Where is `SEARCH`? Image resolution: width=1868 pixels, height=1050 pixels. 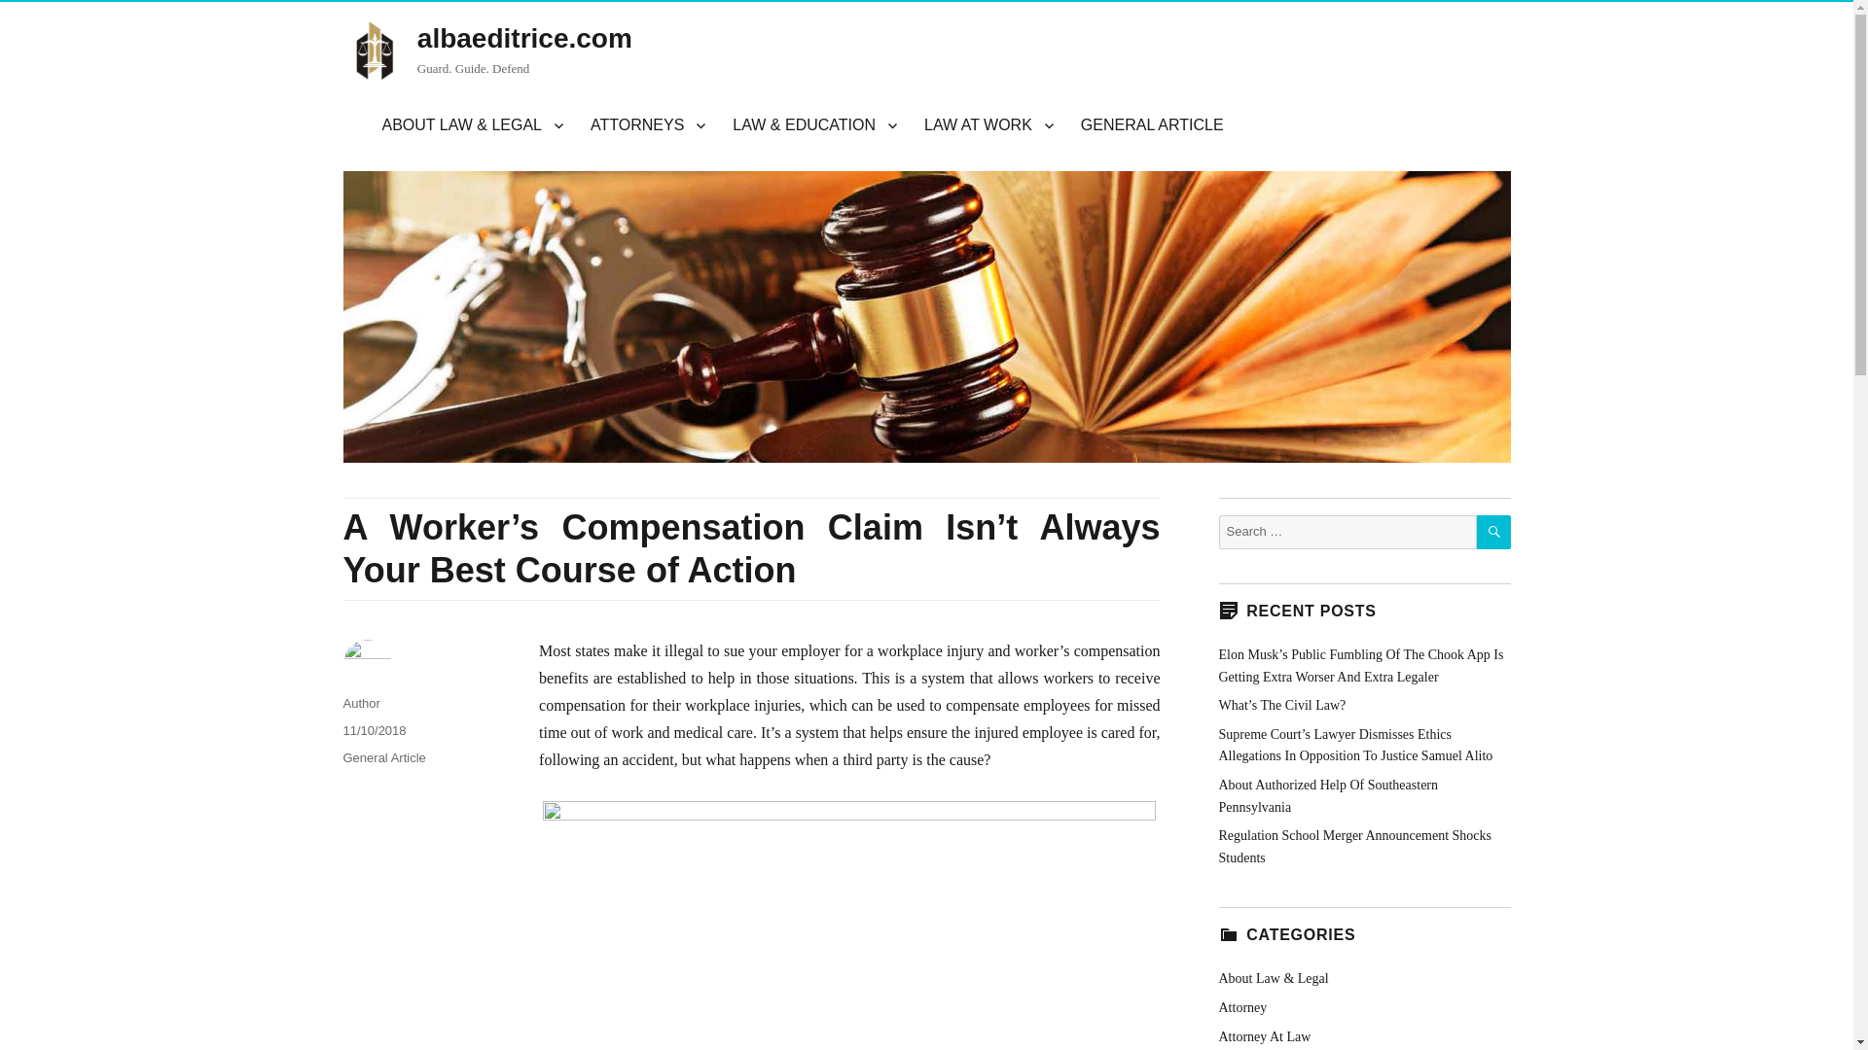
SEARCH is located at coordinates (1494, 532).